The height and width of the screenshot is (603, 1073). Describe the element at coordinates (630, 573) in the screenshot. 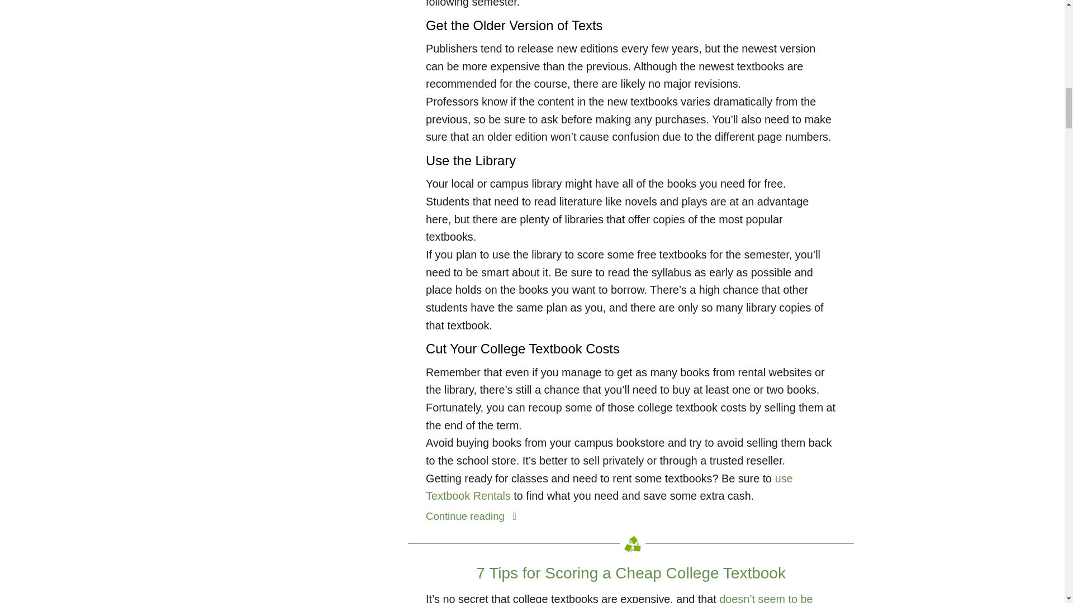

I see `7 Tips for Scoring a Cheap College Textbook` at that location.